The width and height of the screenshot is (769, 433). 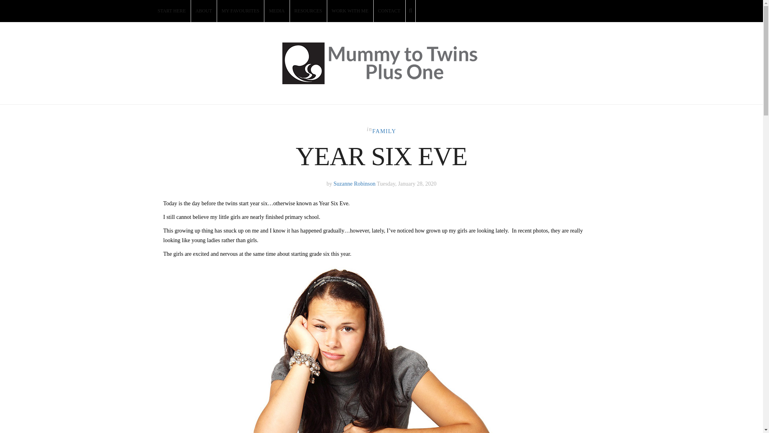 What do you see at coordinates (390, 11) in the screenshot?
I see `CONTACT` at bounding box center [390, 11].